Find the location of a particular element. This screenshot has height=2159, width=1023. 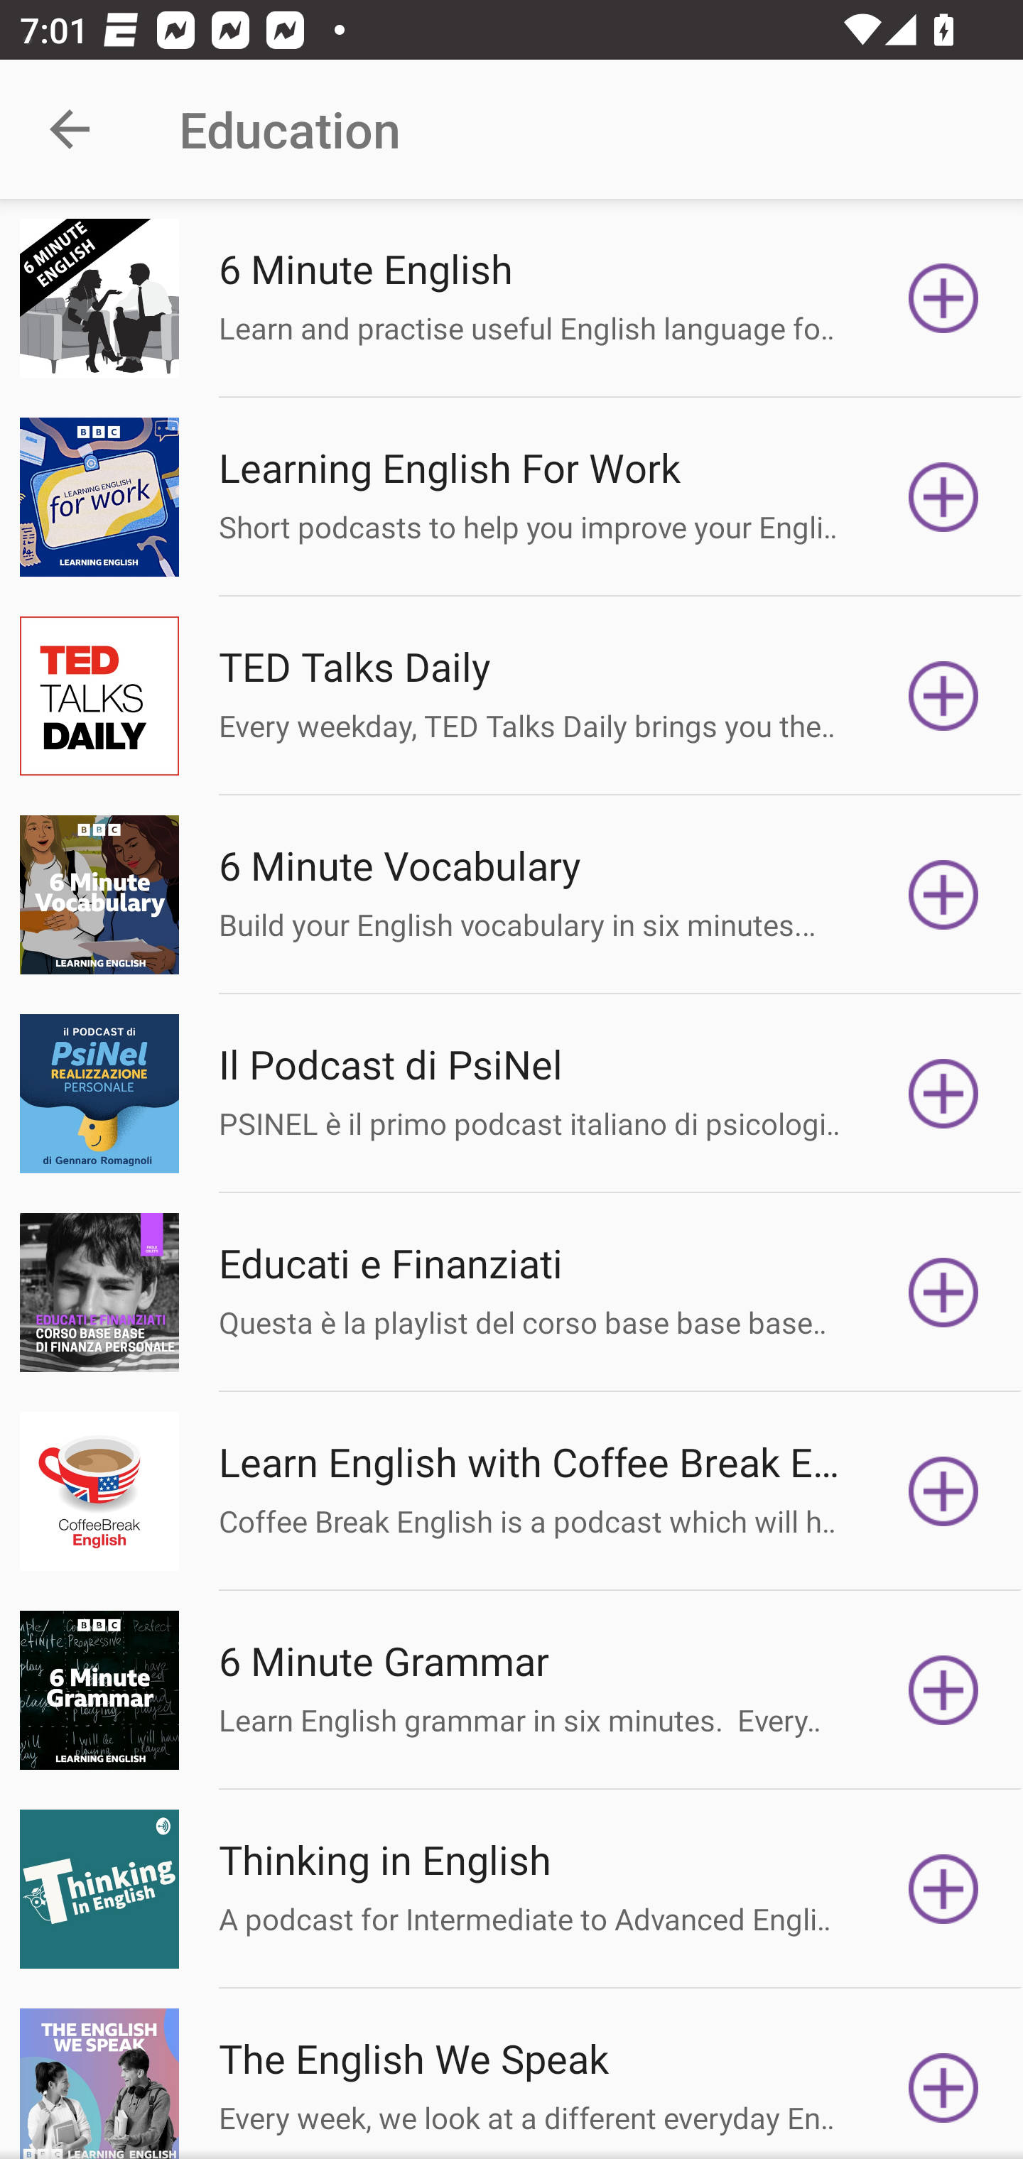

Subscribe is located at coordinates (943, 2084).